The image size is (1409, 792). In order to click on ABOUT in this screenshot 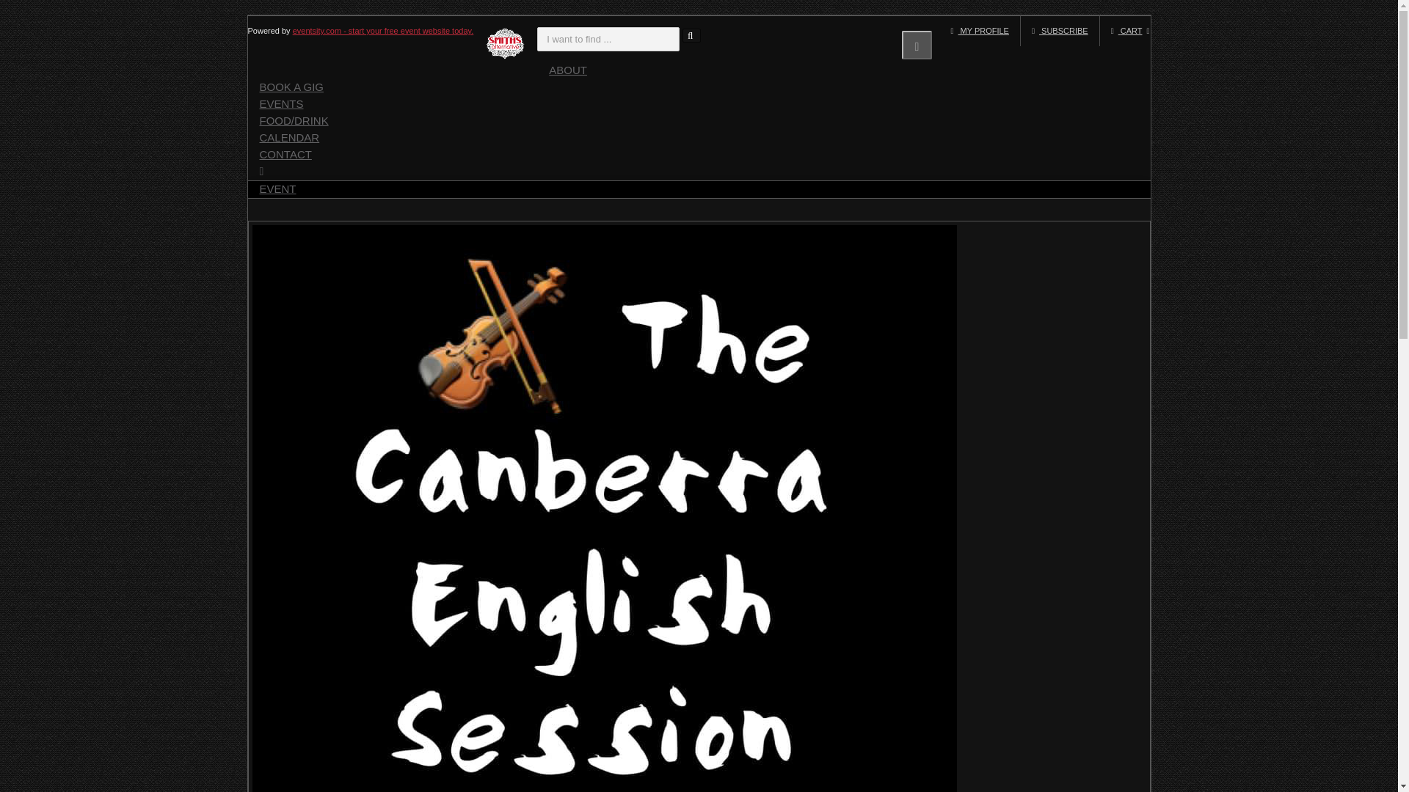, I will do `click(568, 69)`.